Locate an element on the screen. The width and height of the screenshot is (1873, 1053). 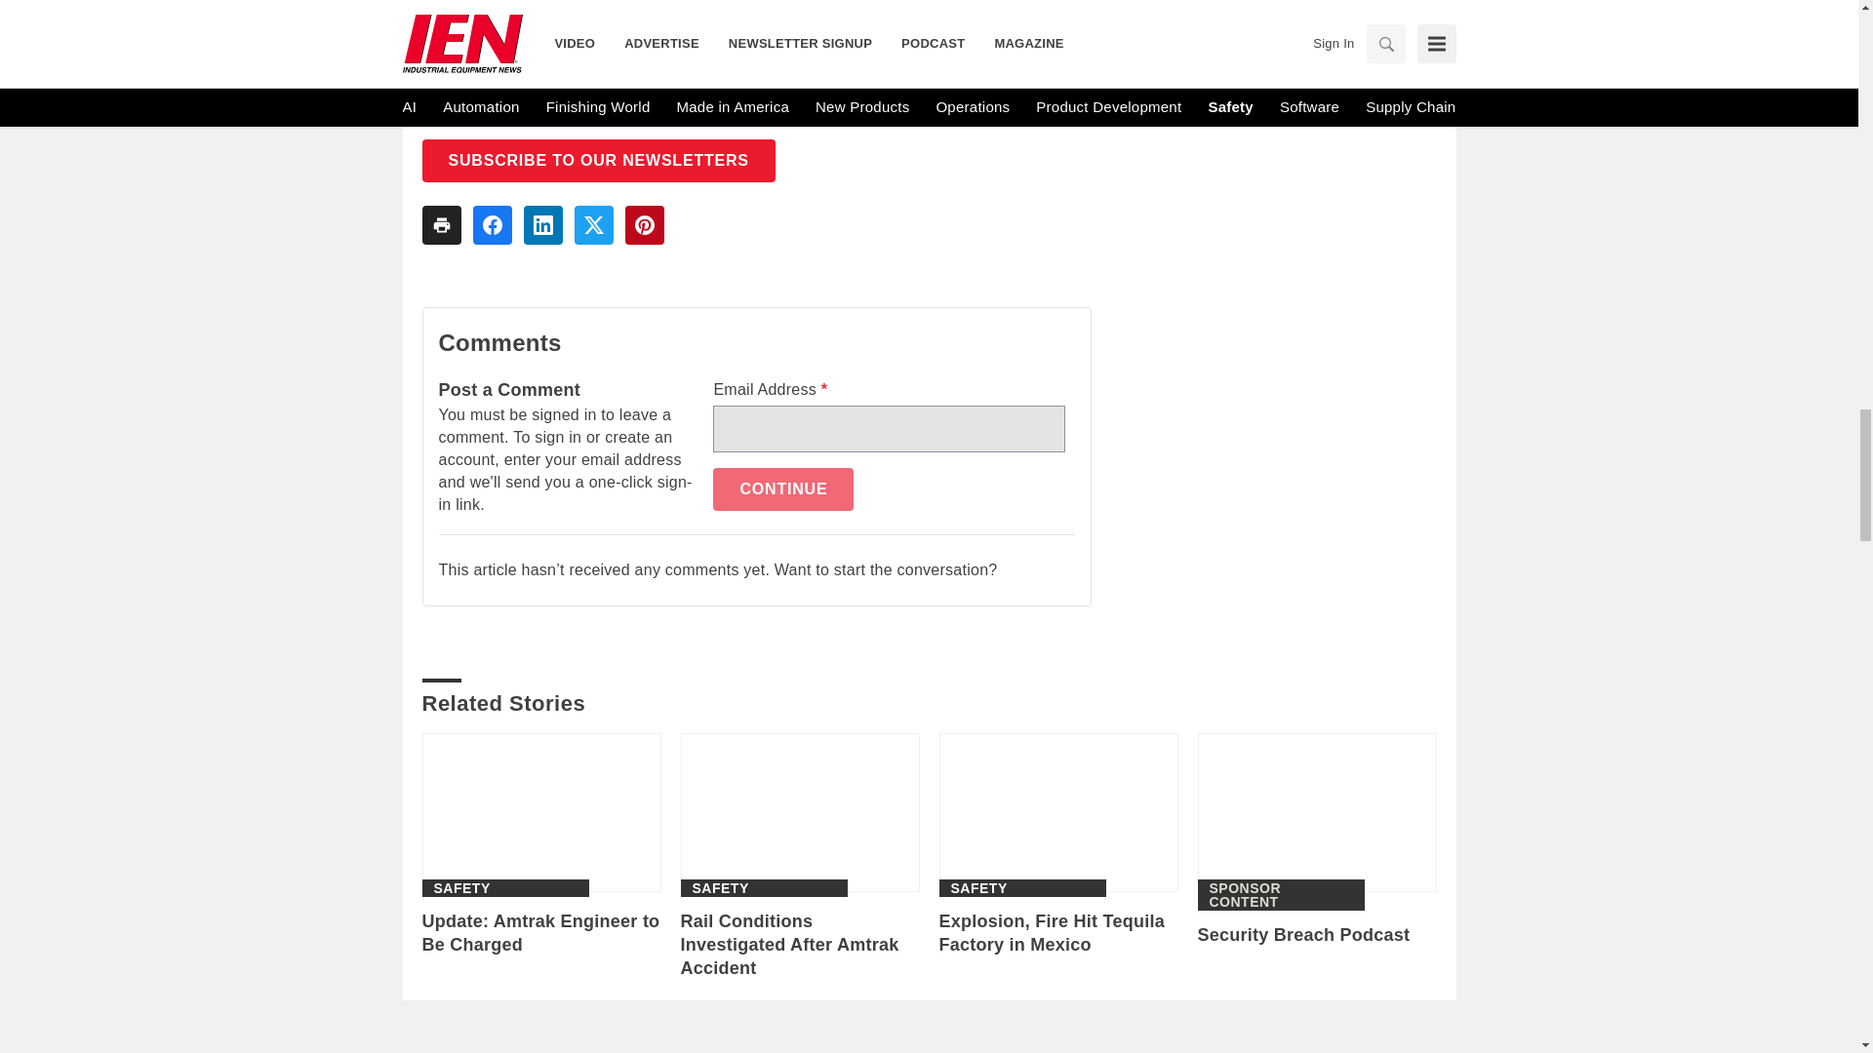
Share To facebook is located at coordinates (492, 224).